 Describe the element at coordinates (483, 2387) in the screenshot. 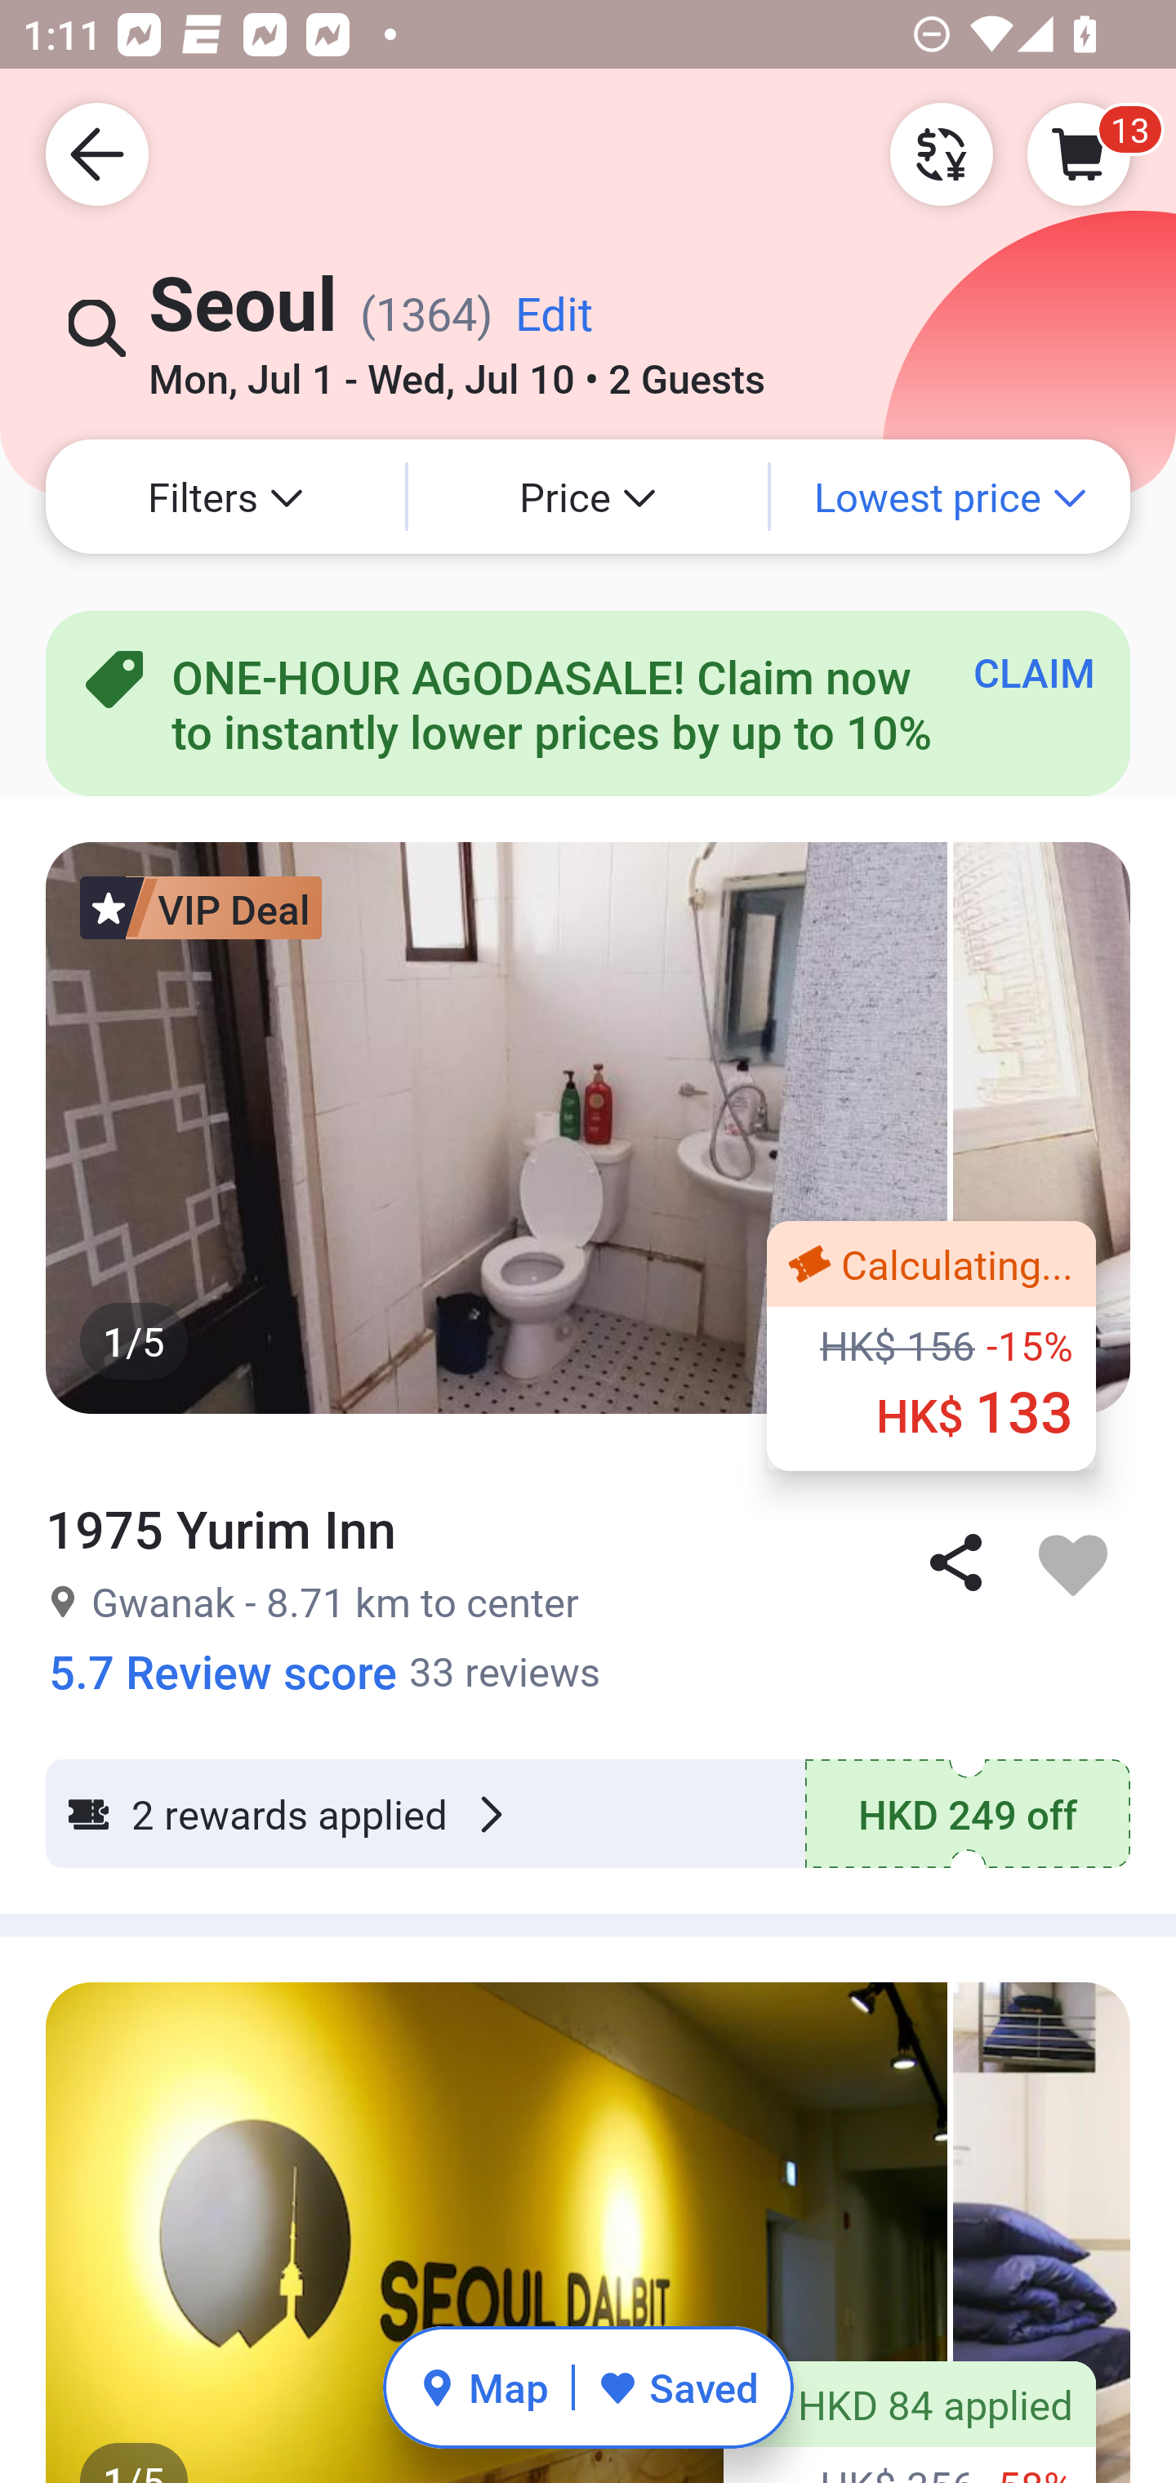

I see `Map` at that location.